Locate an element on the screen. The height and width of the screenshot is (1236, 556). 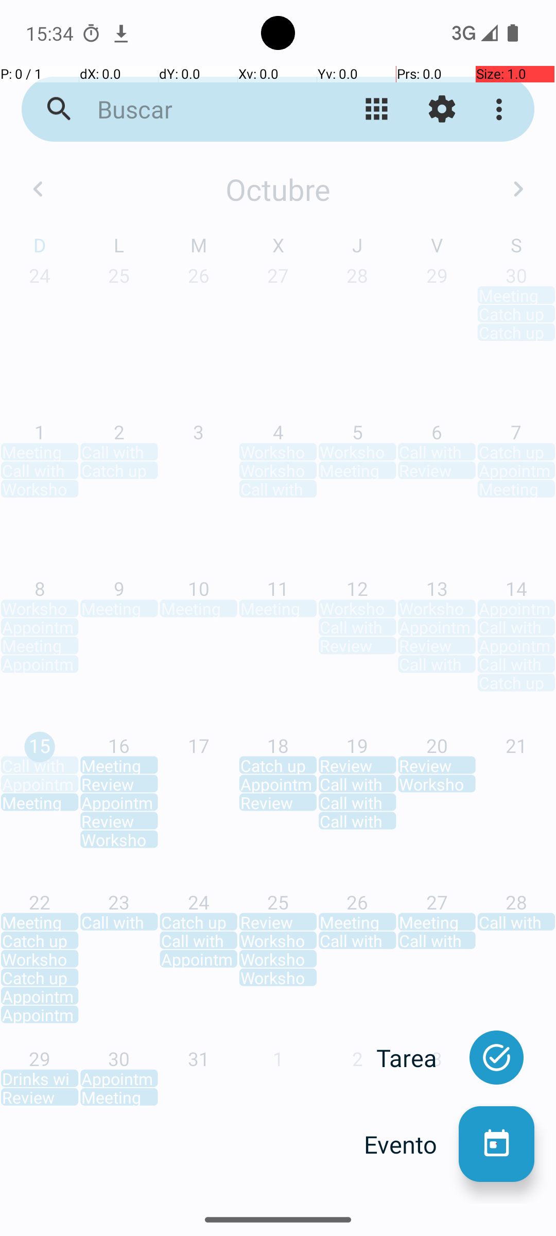
Evento is located at coordinates (411, 1144).